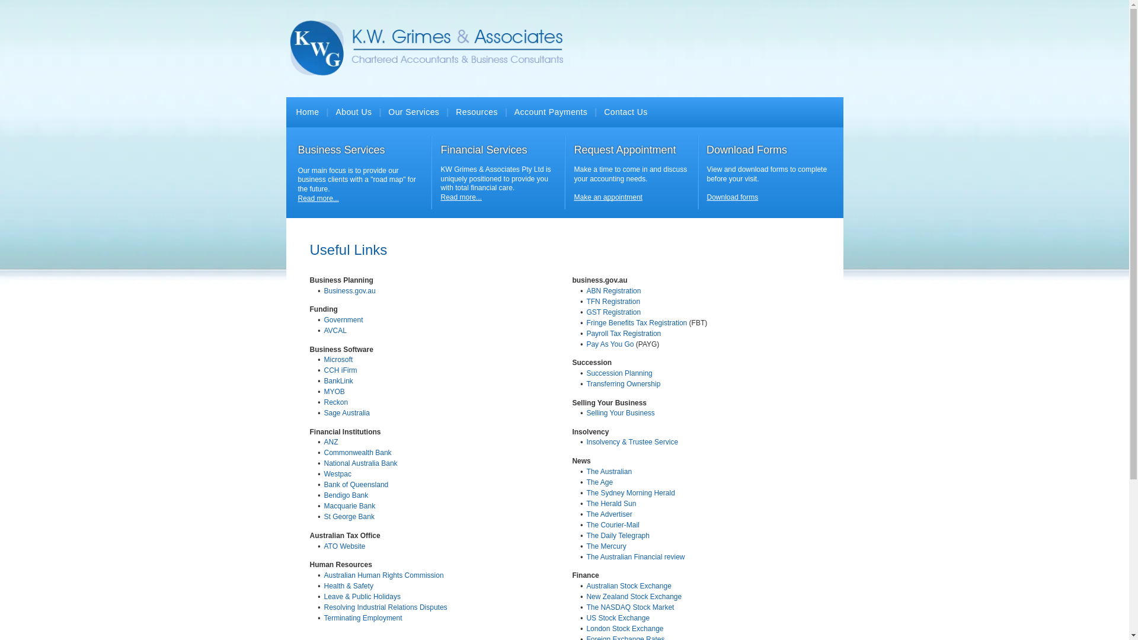 This screenshot has width=1138, height=640. What do you see at coordinates (632, 442) in the screenshot?
I see `Insolvency & Trustee Service` at bounding box center [632, 442].